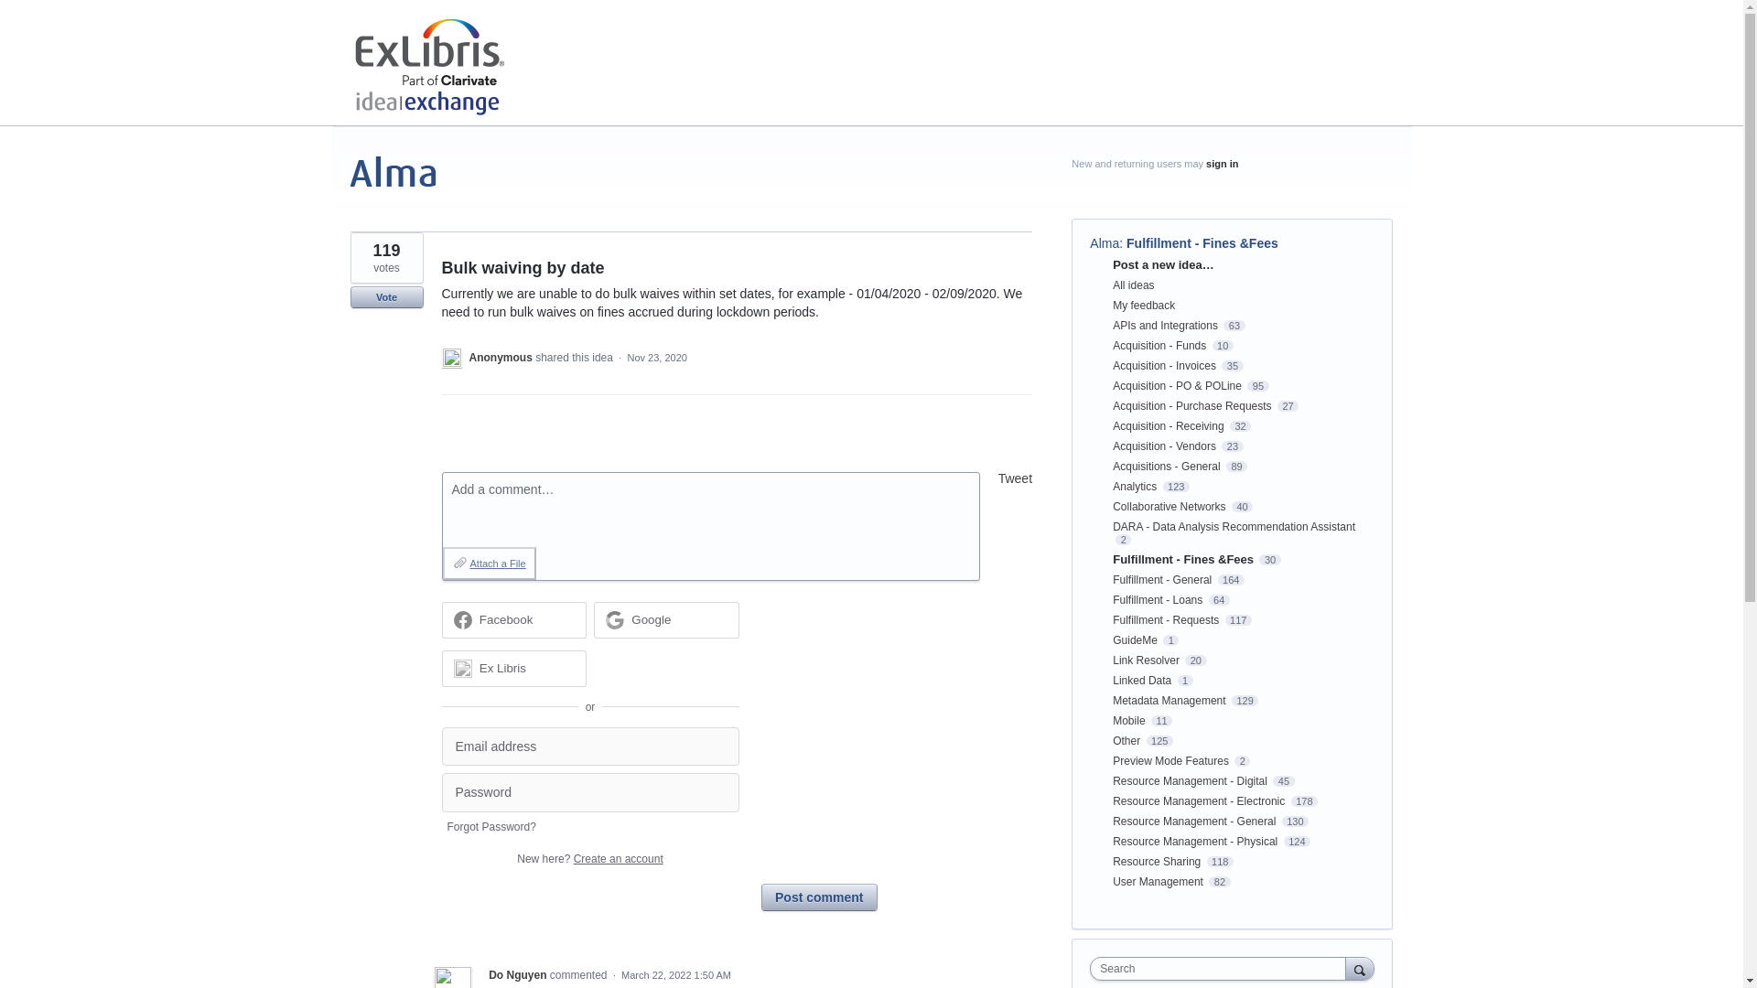 The height and width of the screenshot is (988, 1757). What do you see at coordinates (507, 618) in the screenshot?
I see `Facebook` at bounding box center [507, 618].